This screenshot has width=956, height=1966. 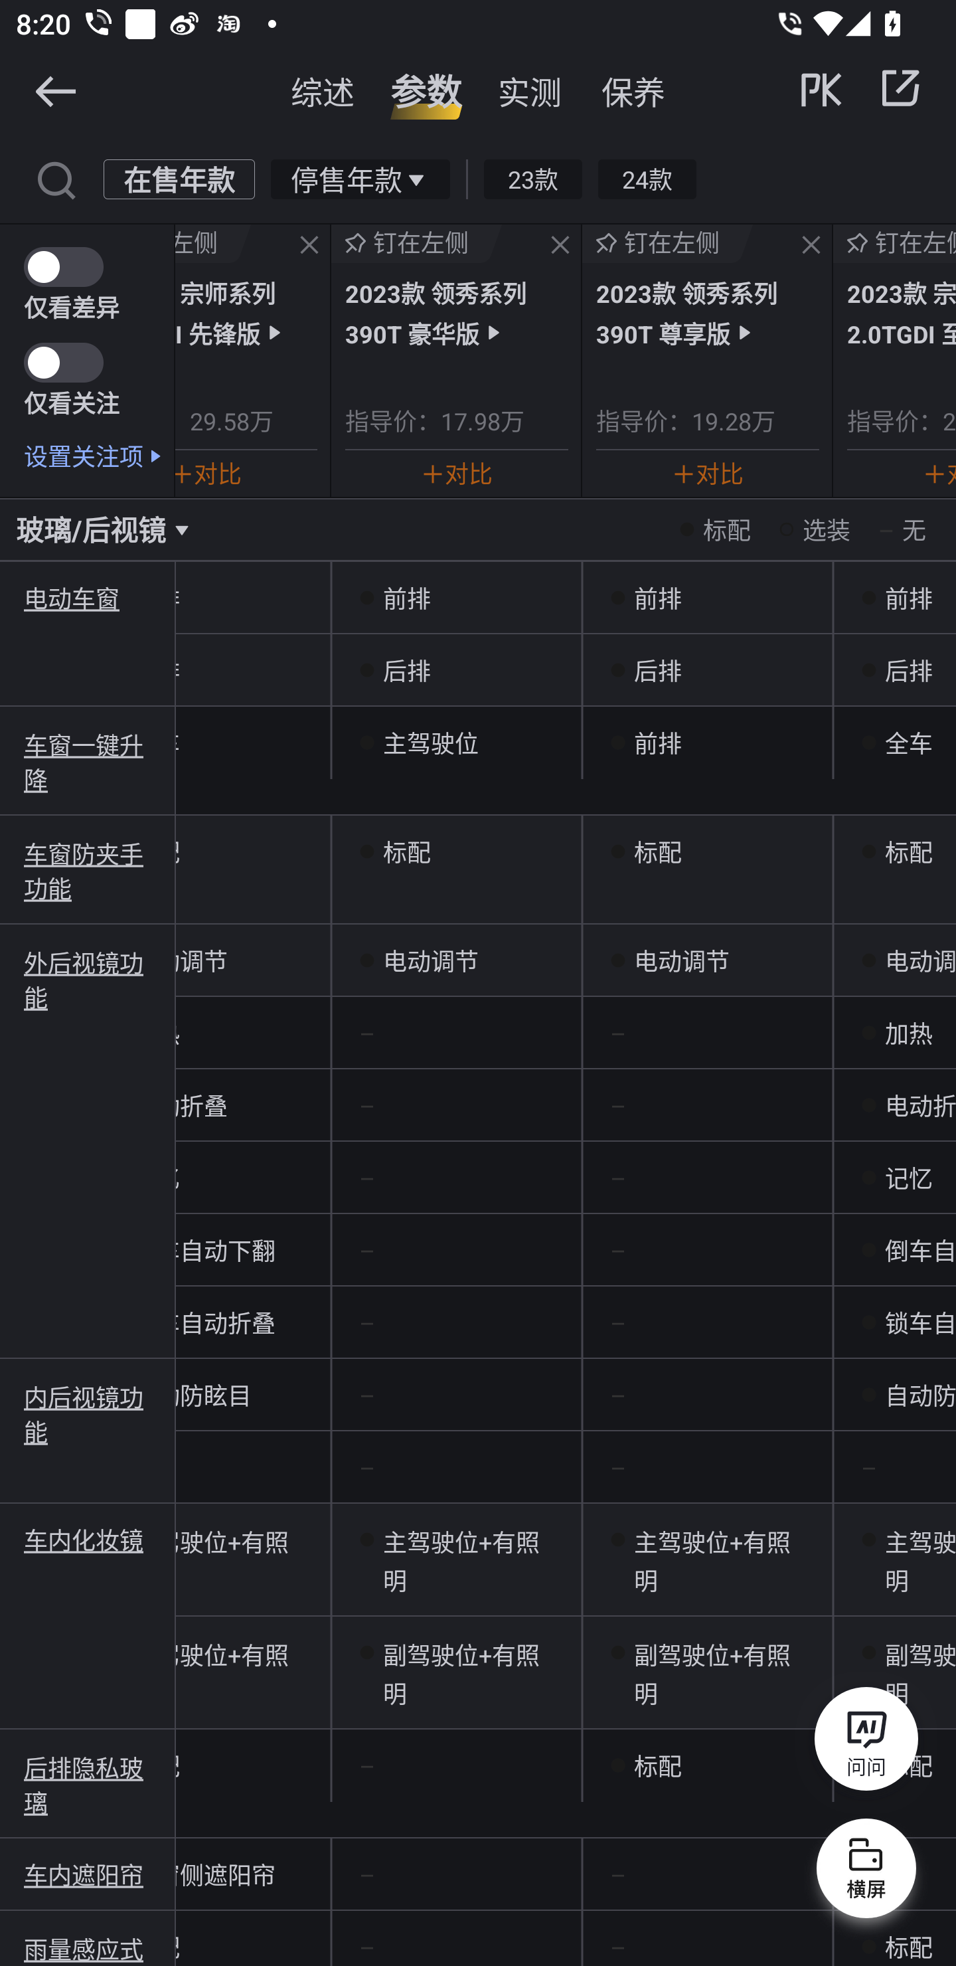 What do you see at coordinates (212, 243) in the screenshot?
I see ` 钉在左侧` at bounding box center [212, 243].